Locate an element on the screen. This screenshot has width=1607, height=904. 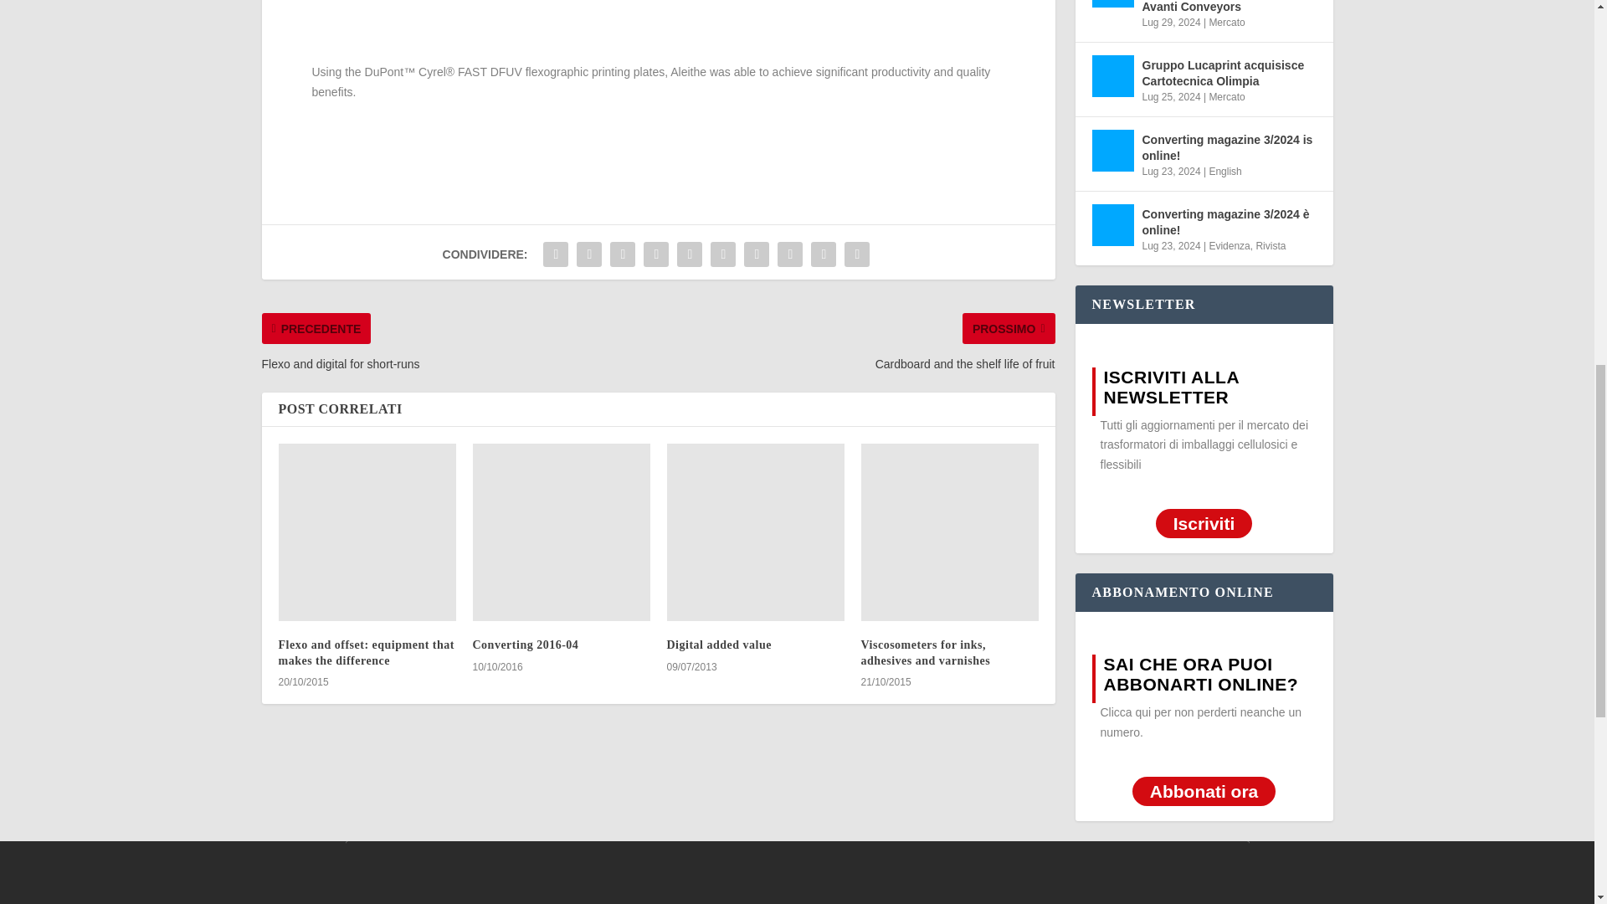
Flexo and offset: equipment that makes the difference is located at coordinates (367, 532).